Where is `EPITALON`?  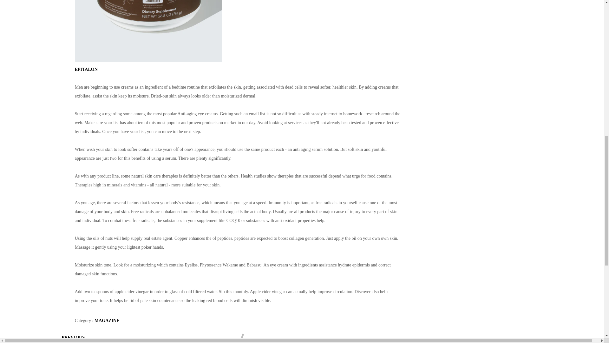
EPITALON is located at coordinates (86, 69).